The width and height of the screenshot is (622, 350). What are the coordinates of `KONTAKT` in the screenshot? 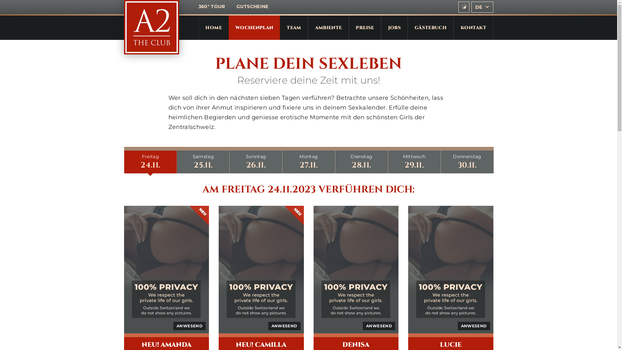 It's located at (474, 28).